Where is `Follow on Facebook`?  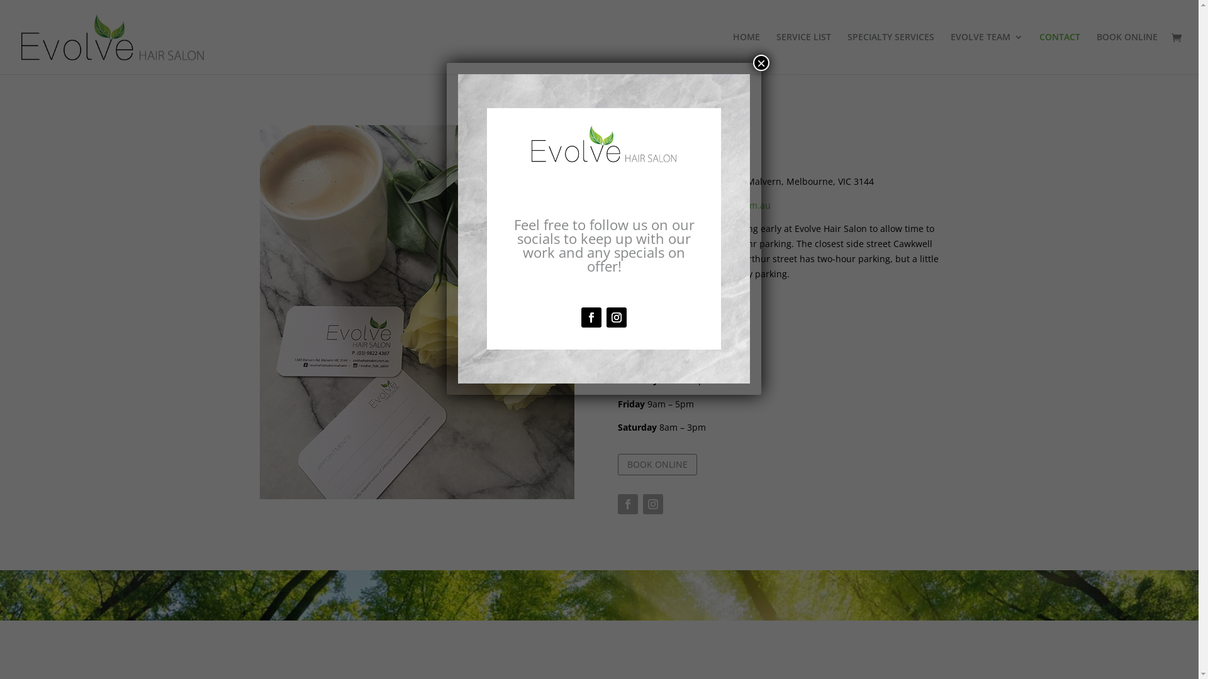
Follow on Facebook is located at coordinates (591, 317).